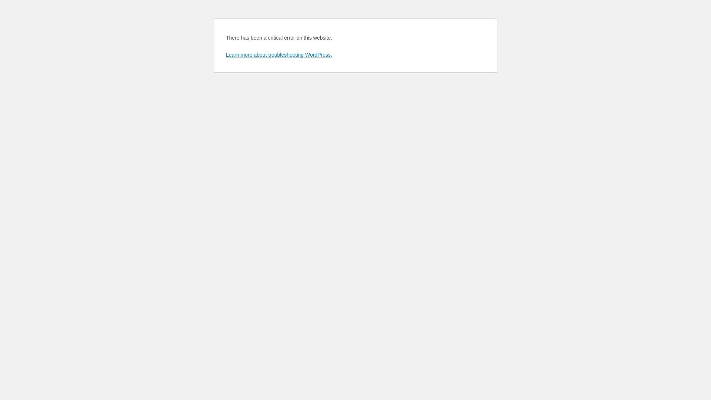  I want to click on Learn more about troubleshooting WordPress., so click(279, 55).